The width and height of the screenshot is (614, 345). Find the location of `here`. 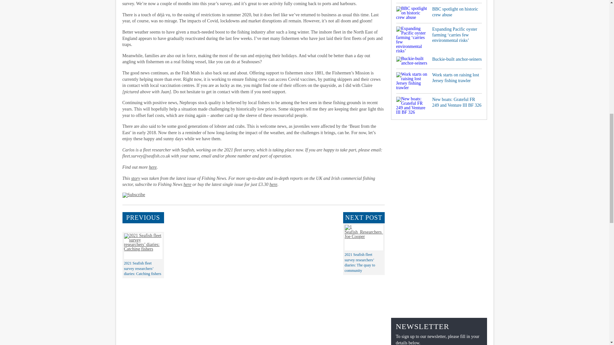

here is located at coordinates (187, 185).